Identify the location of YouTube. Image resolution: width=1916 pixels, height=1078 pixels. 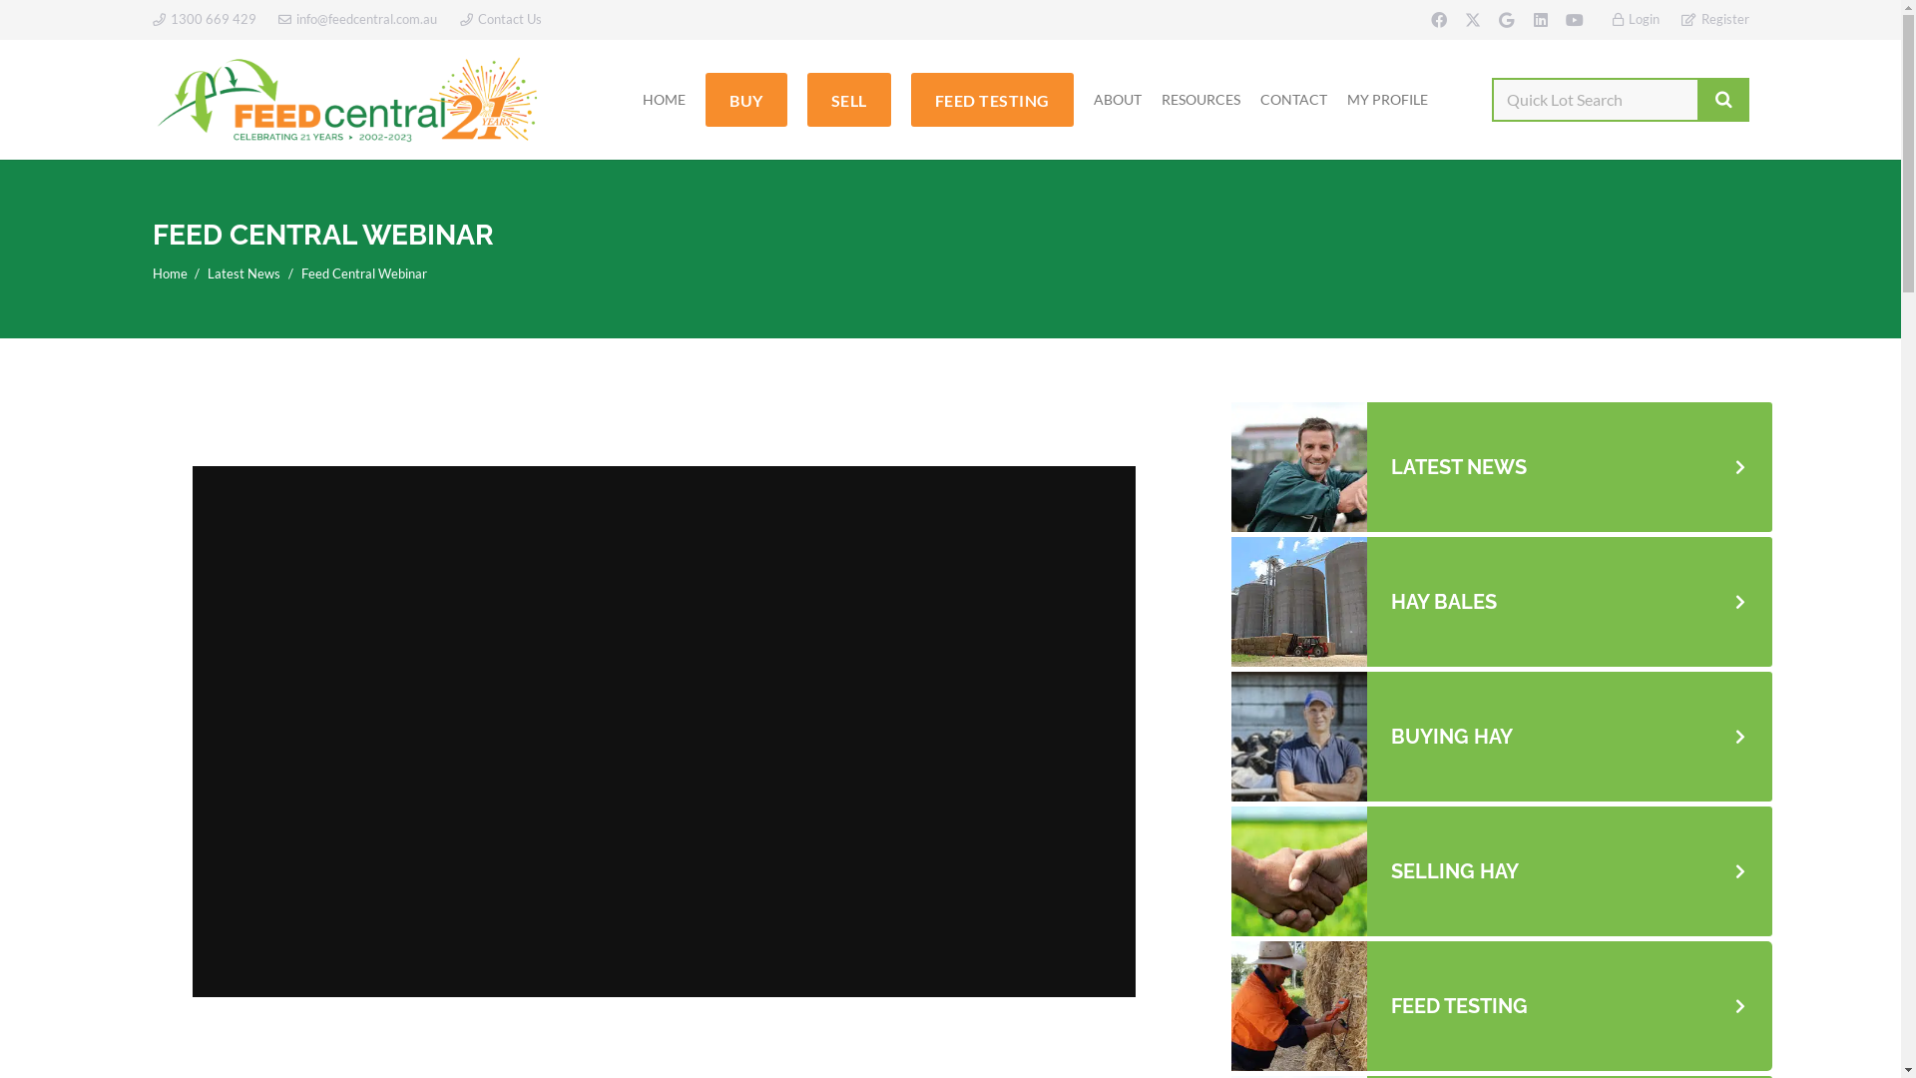
(1575, 20).